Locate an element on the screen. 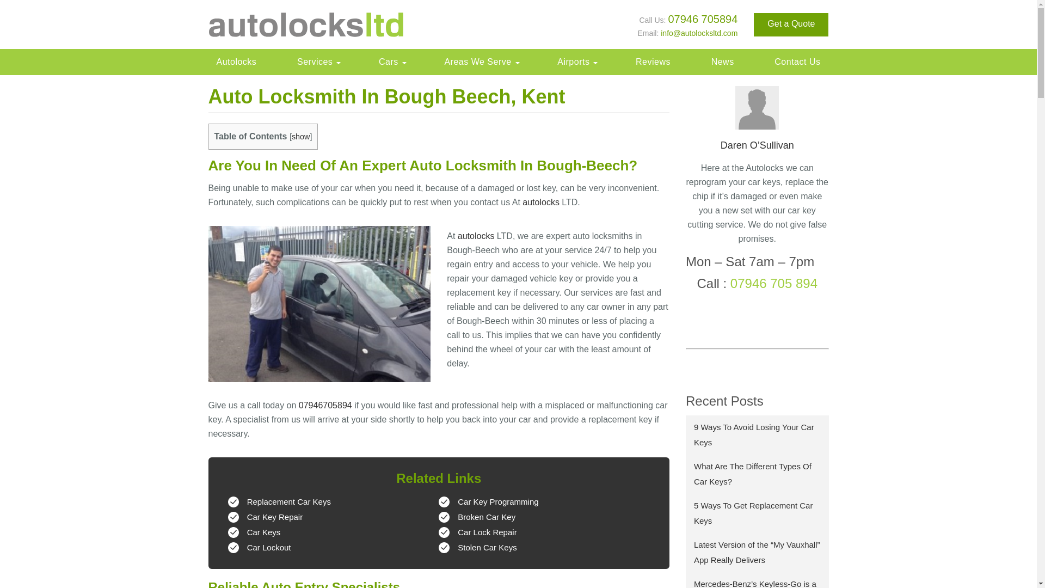  Services is located at coordinates (317, 62).